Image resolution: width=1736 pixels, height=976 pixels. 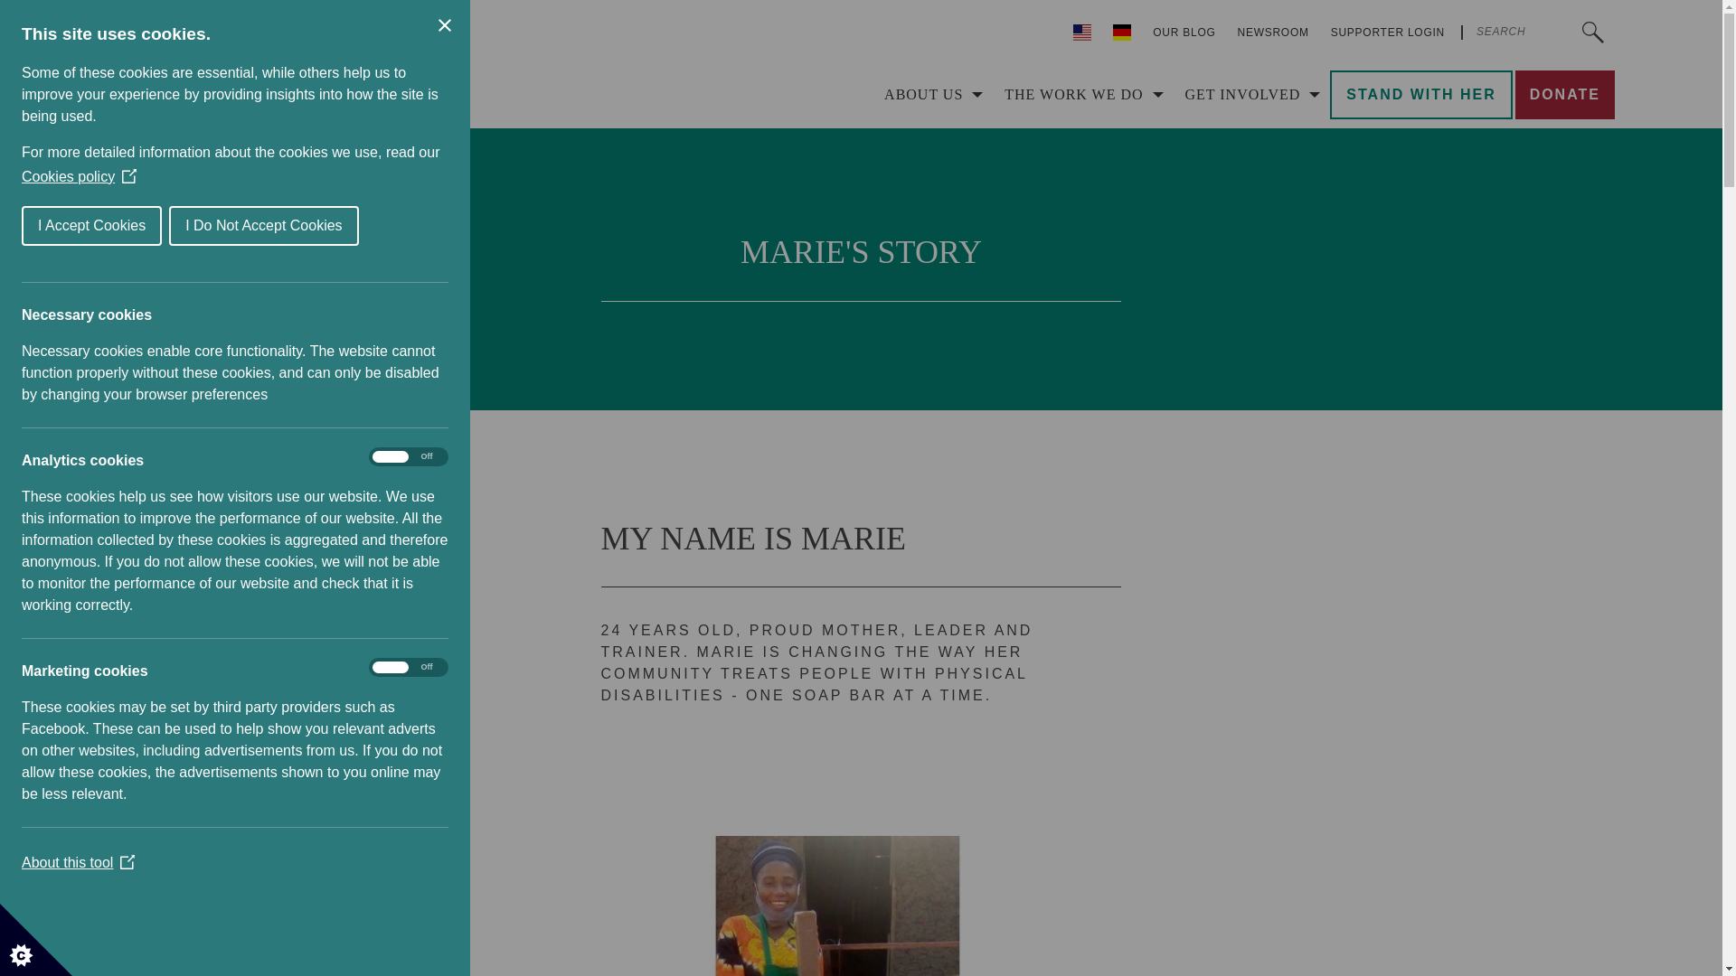 What do you see at coordinates (1592, 33) in the screenshot?
I see `Apply` at bounding box center [1592, 33].